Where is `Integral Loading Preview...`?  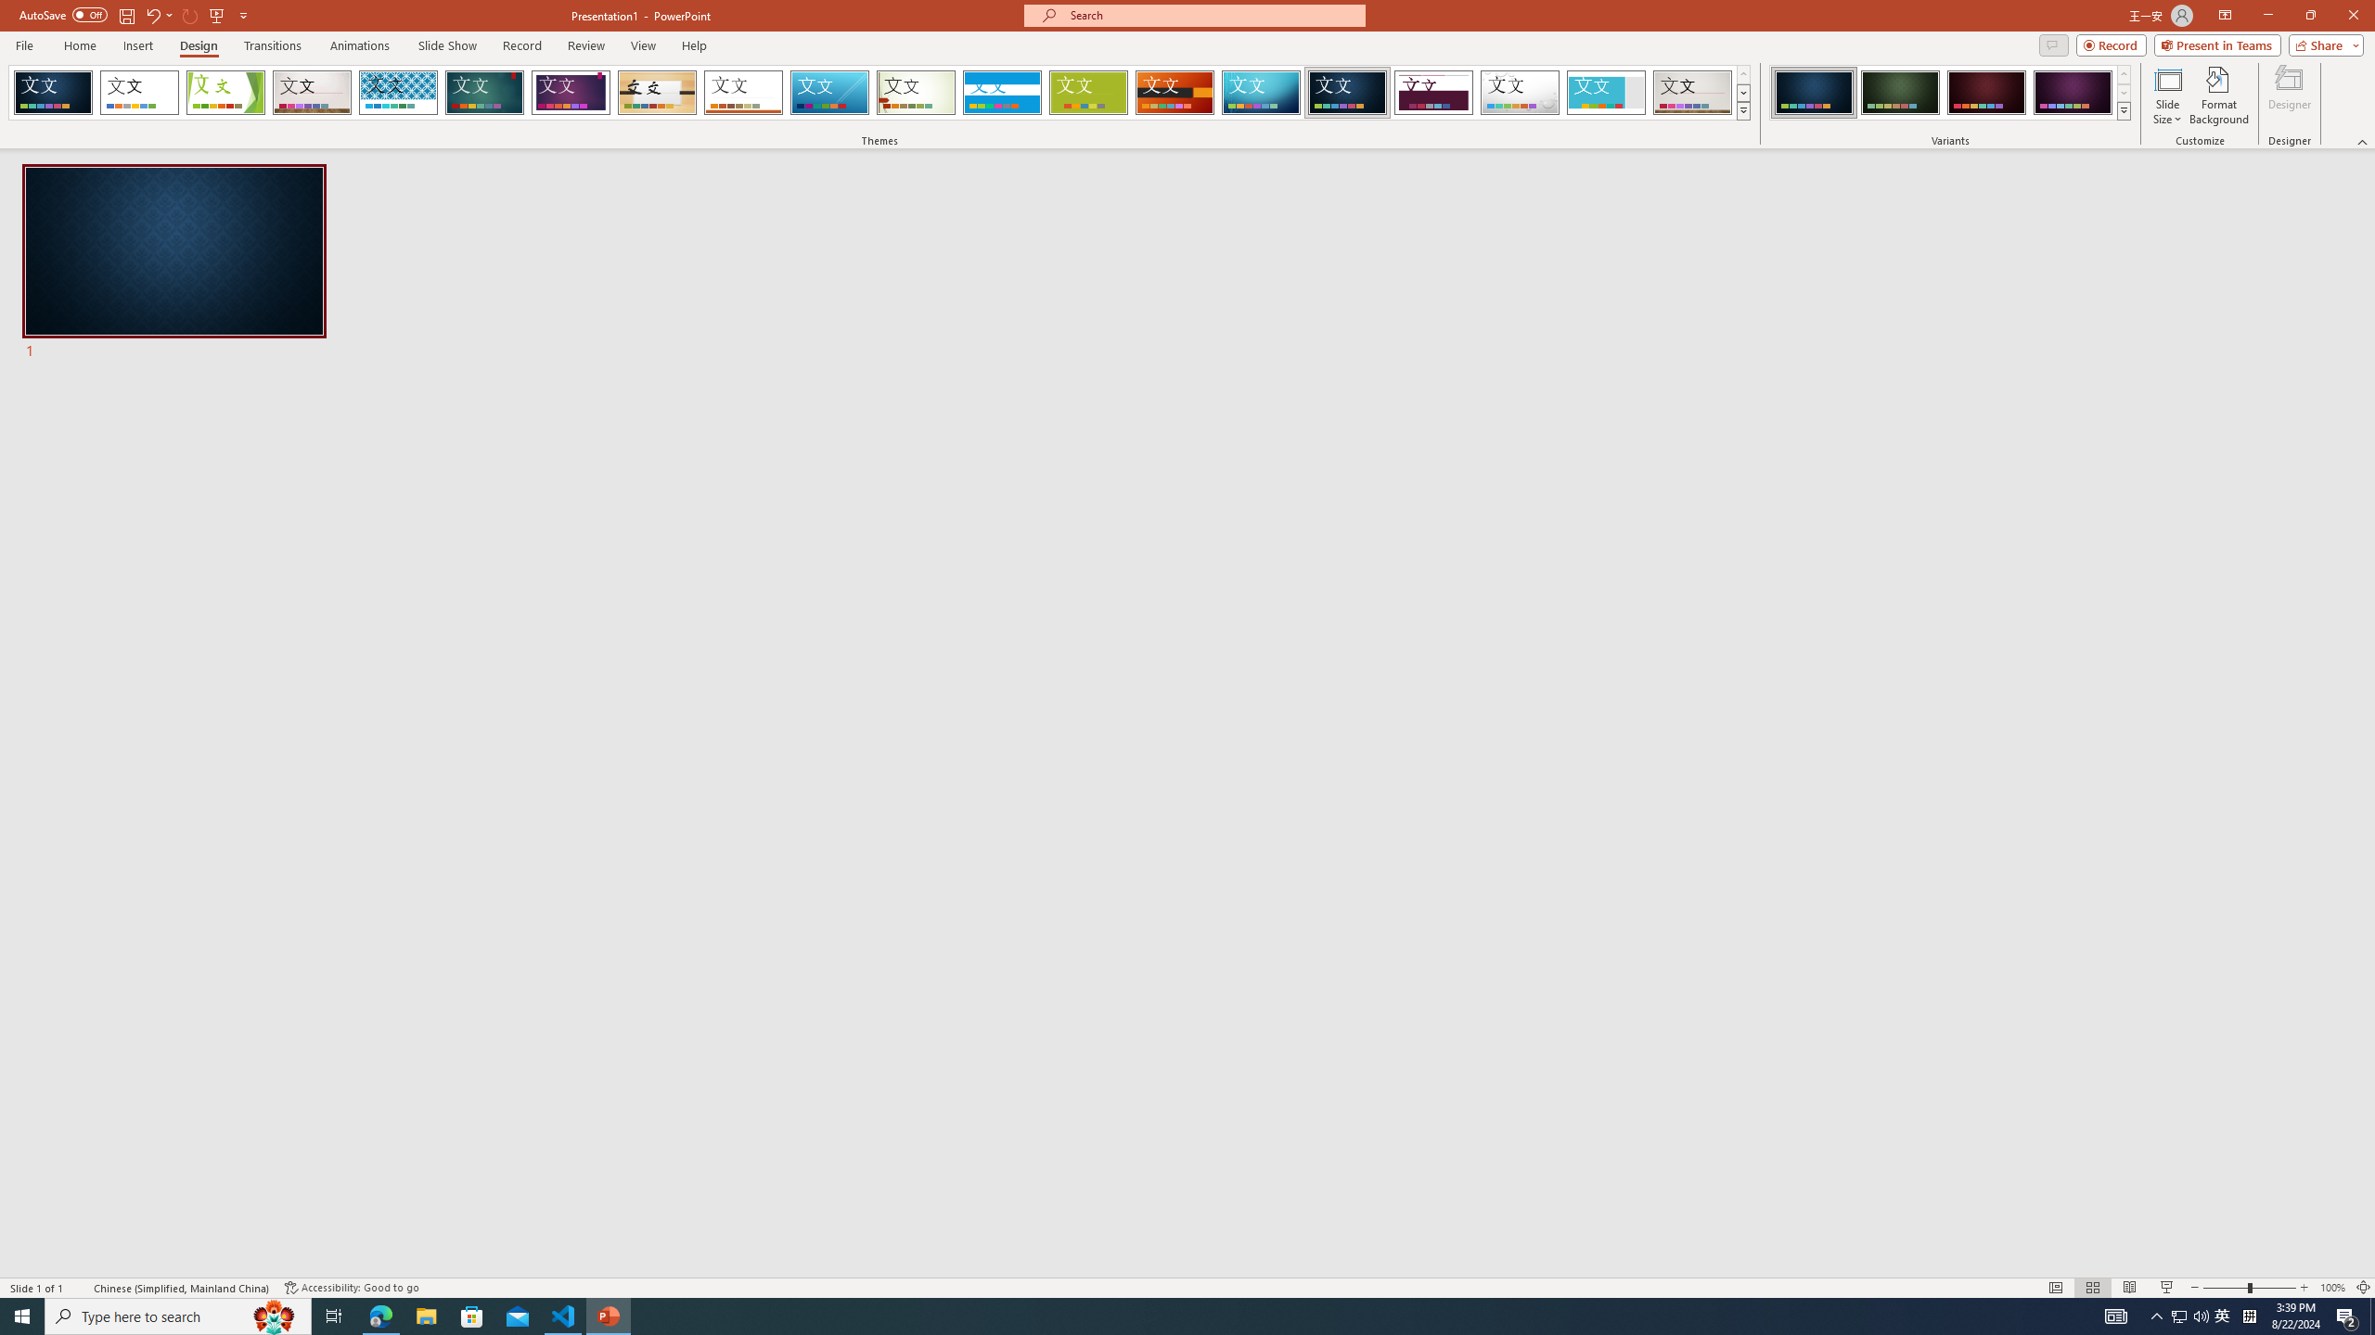
Integral Loading Preview... is located at coordinates (399, 93).